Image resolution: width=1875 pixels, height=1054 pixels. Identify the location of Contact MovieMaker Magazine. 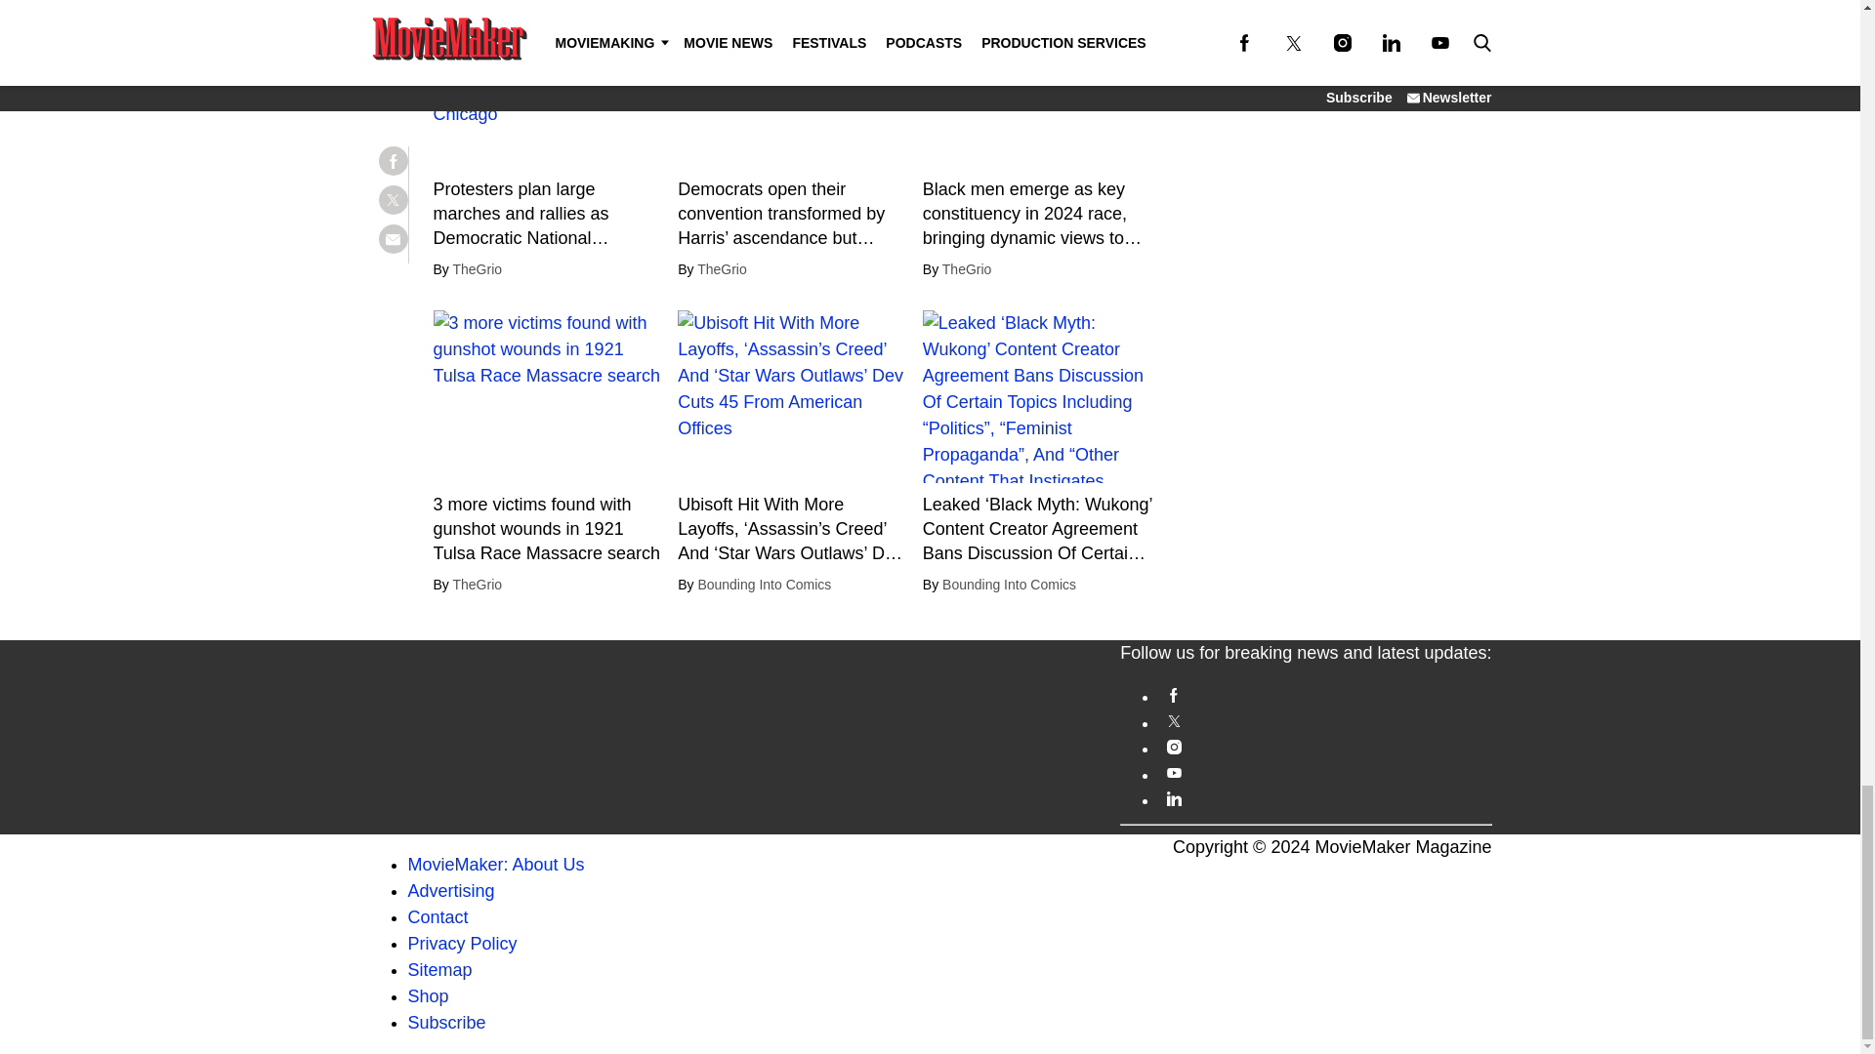
(438, 917).